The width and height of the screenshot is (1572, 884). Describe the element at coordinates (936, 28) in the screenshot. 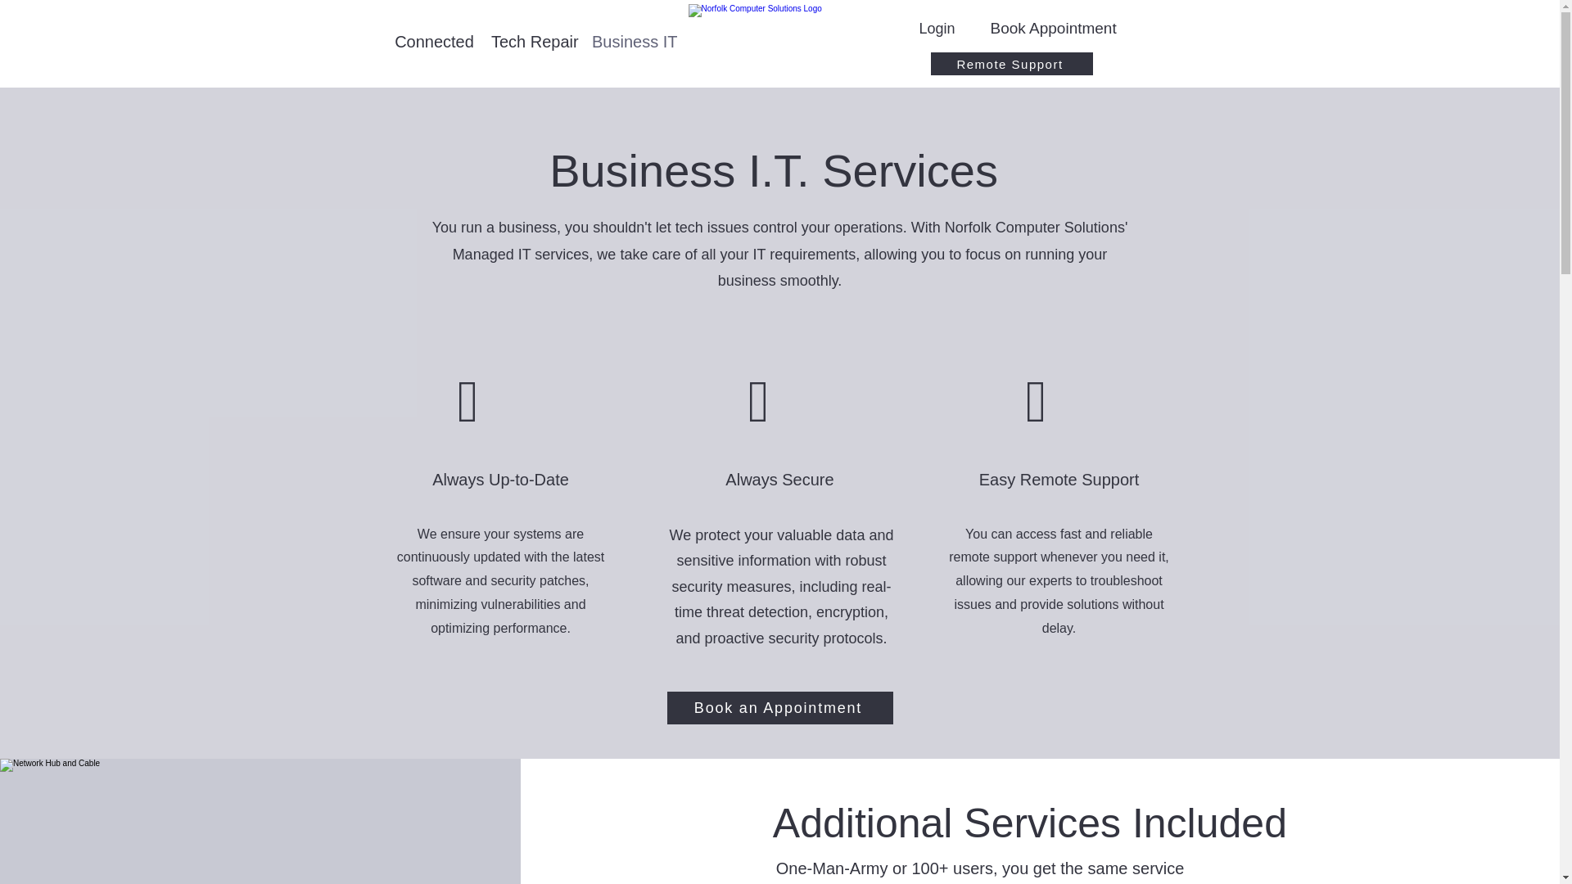

I see `Login` at that location.